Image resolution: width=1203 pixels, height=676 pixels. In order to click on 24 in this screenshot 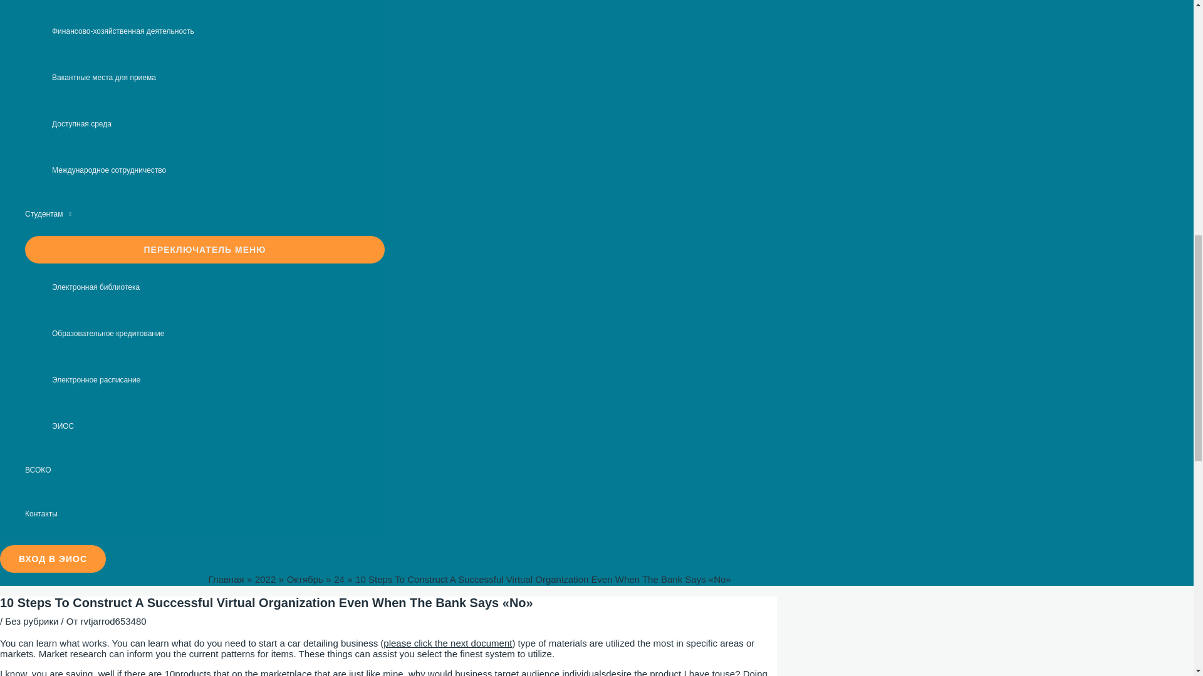, I will do `click(339, 579)`.